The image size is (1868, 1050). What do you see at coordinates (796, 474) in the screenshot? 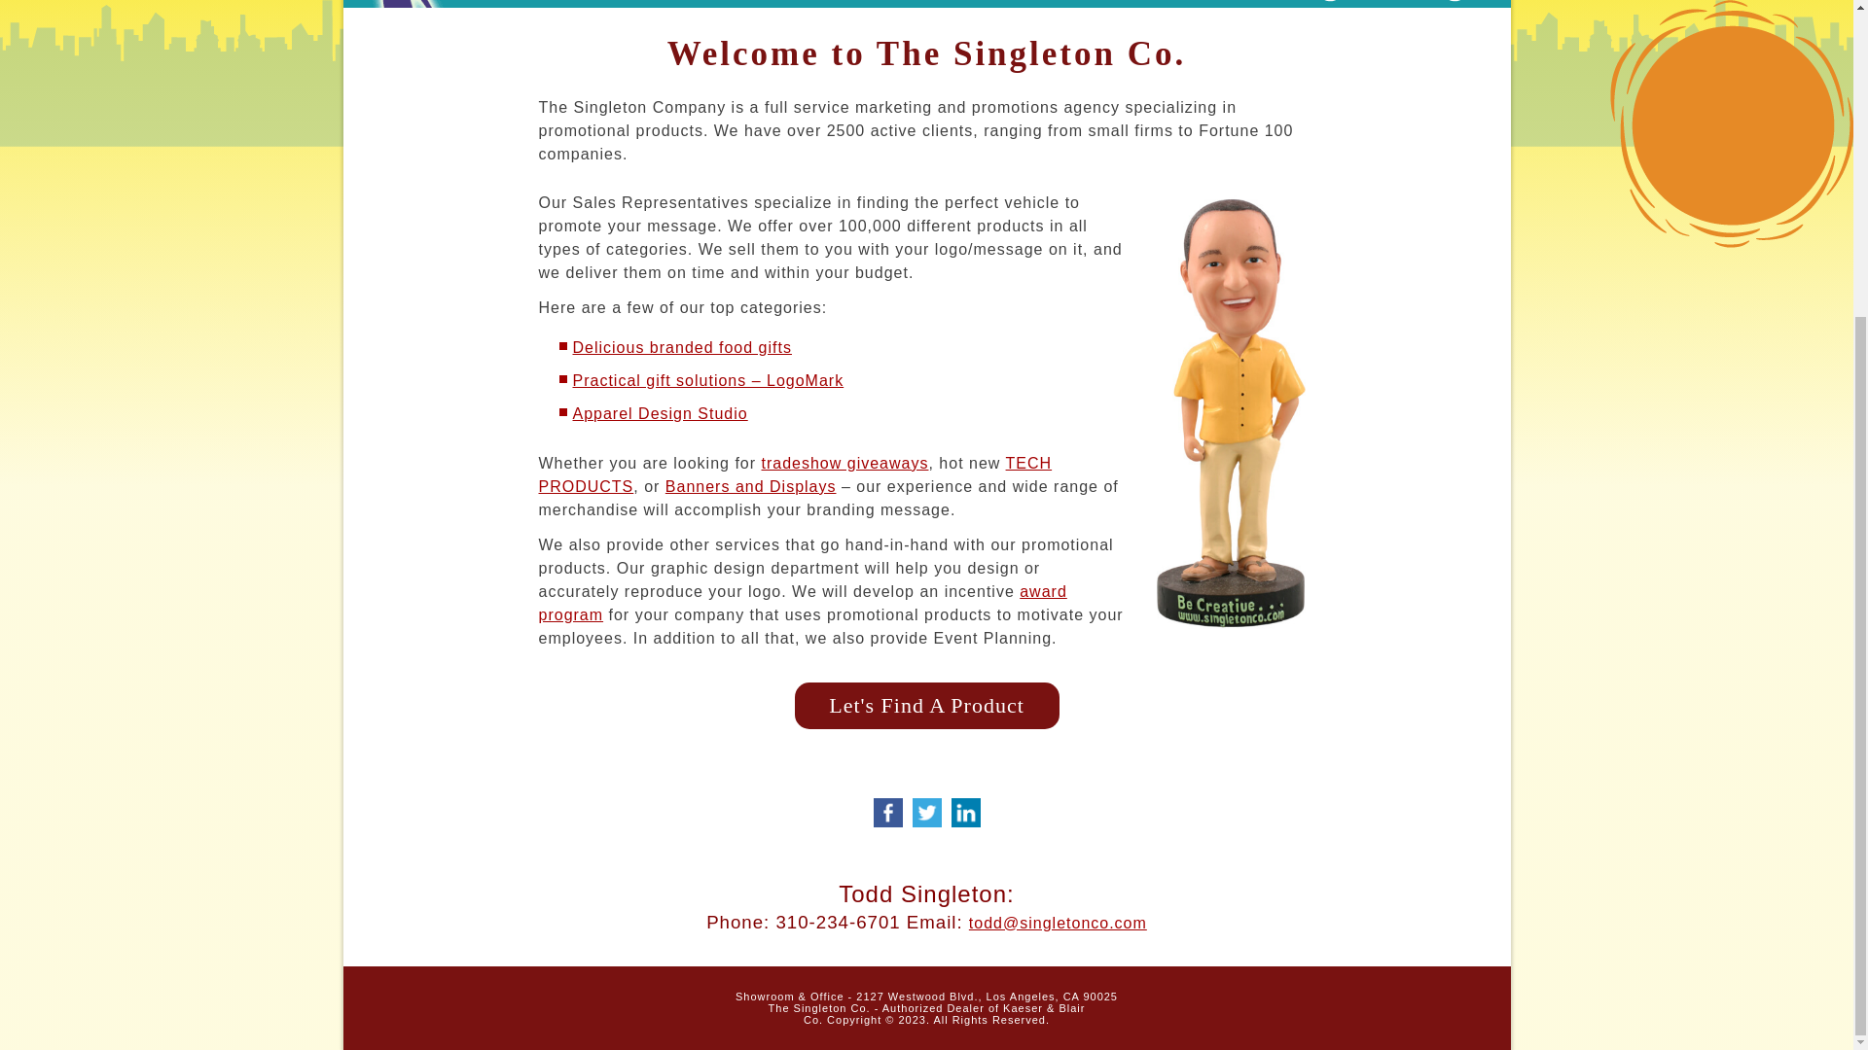
I see `TECH PRODUCTS` at bounding box center [796, 474].